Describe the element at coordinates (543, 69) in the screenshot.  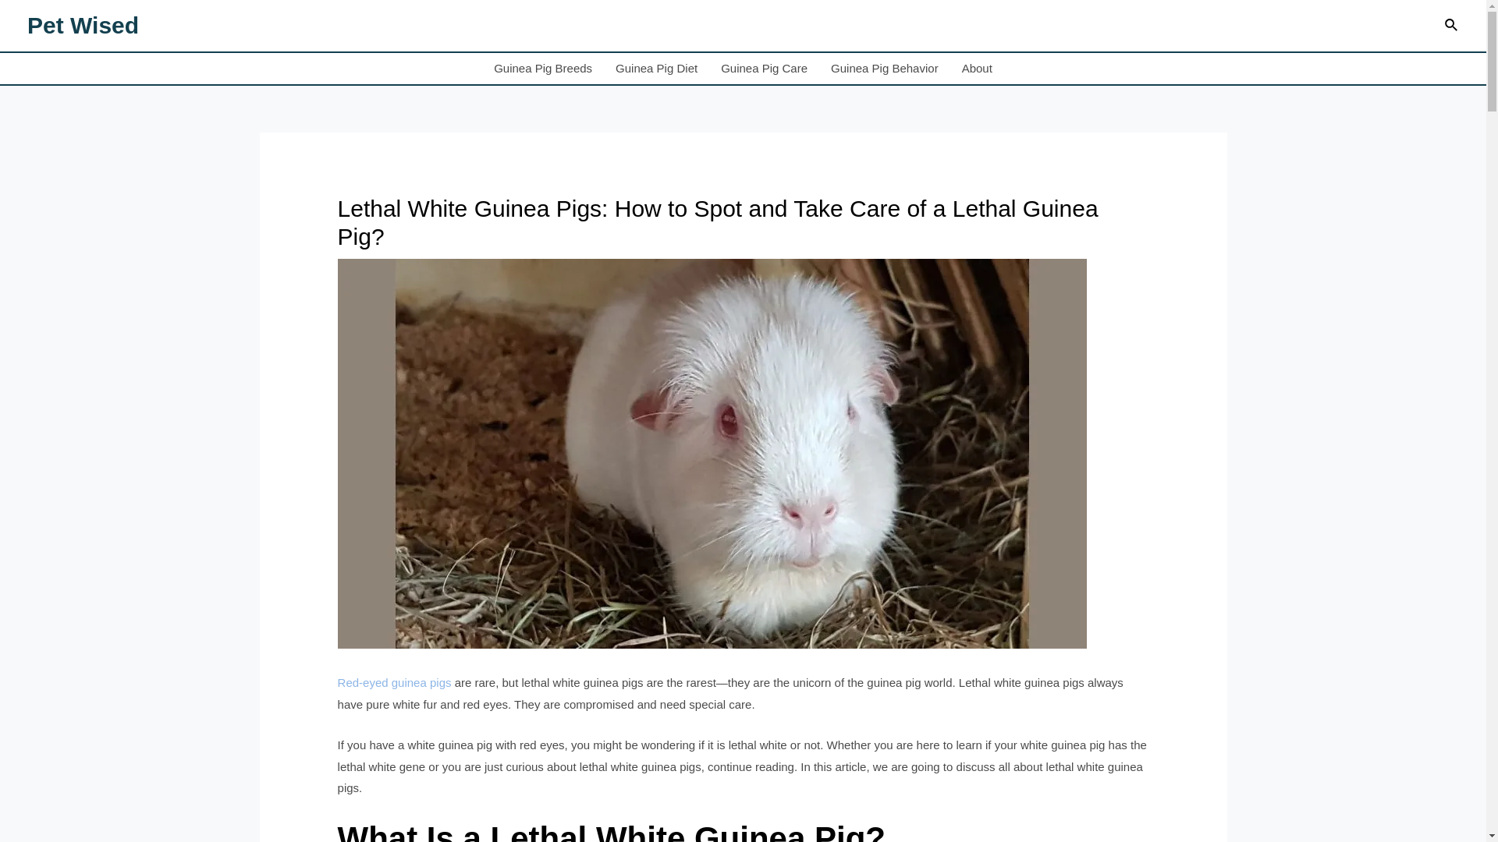
I see `Guinea Pig Breeds` at that location.